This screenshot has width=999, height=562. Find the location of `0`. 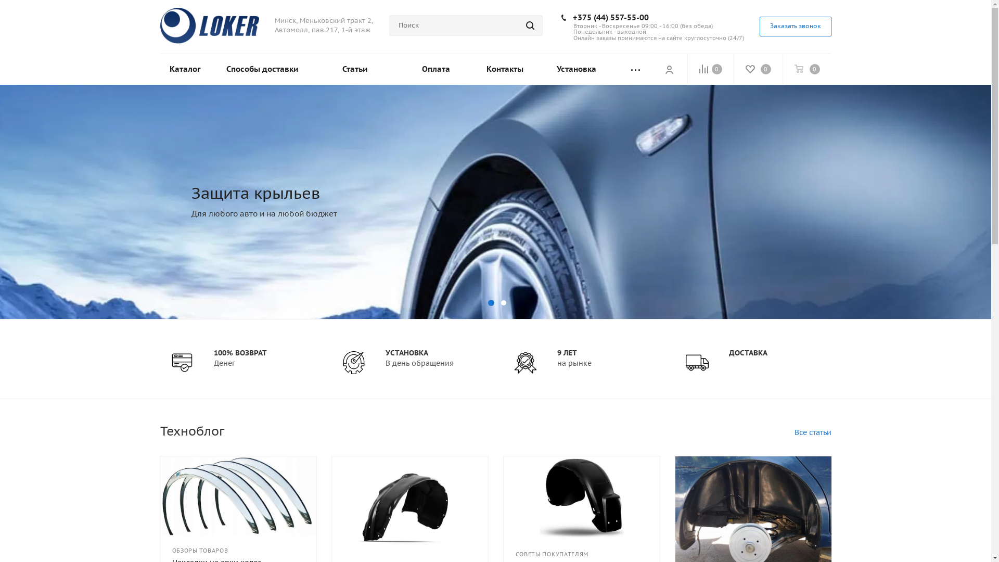

0 is located at coordinates (711, 69).